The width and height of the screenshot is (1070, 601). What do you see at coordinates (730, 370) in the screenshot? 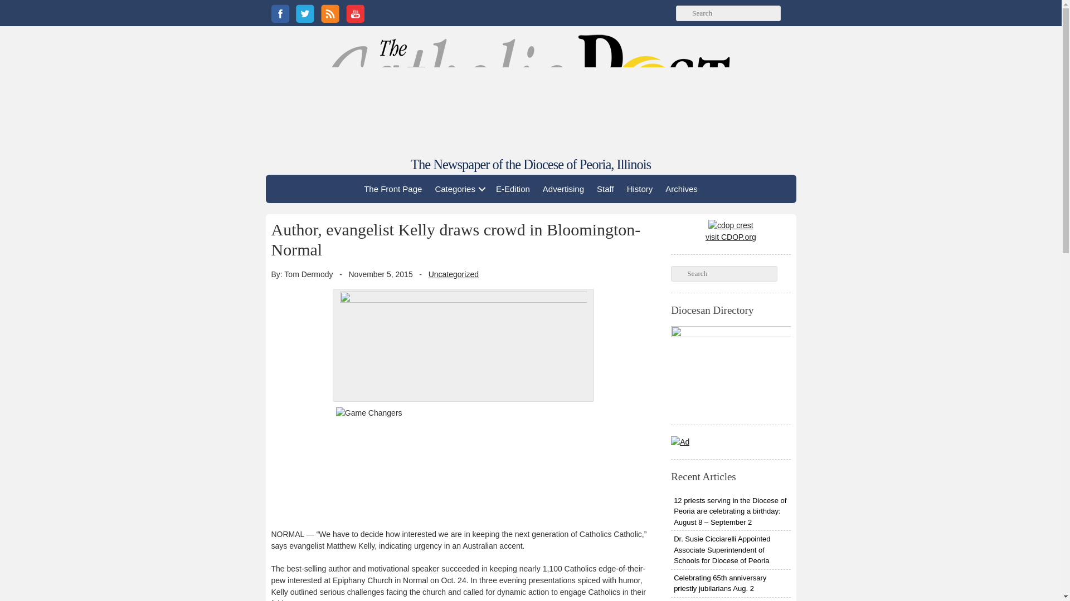
I see `Diocesan Directory` at bounding box center [730, 370].